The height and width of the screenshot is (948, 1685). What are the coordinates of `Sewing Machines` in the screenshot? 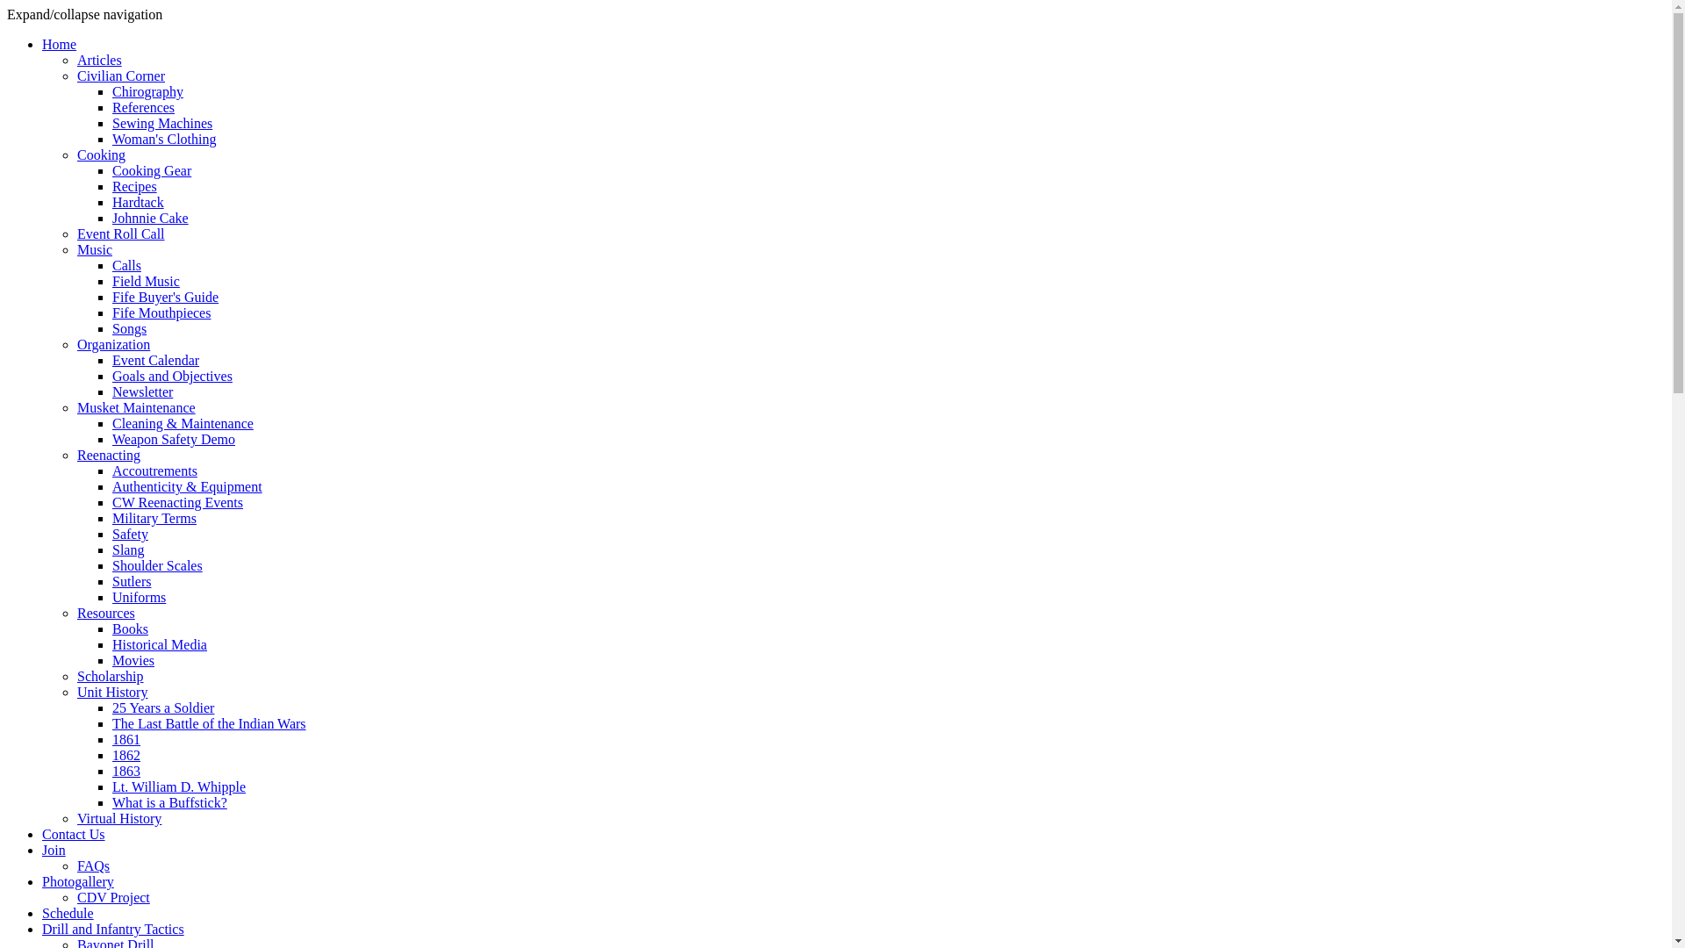 It's located at (162, 123).